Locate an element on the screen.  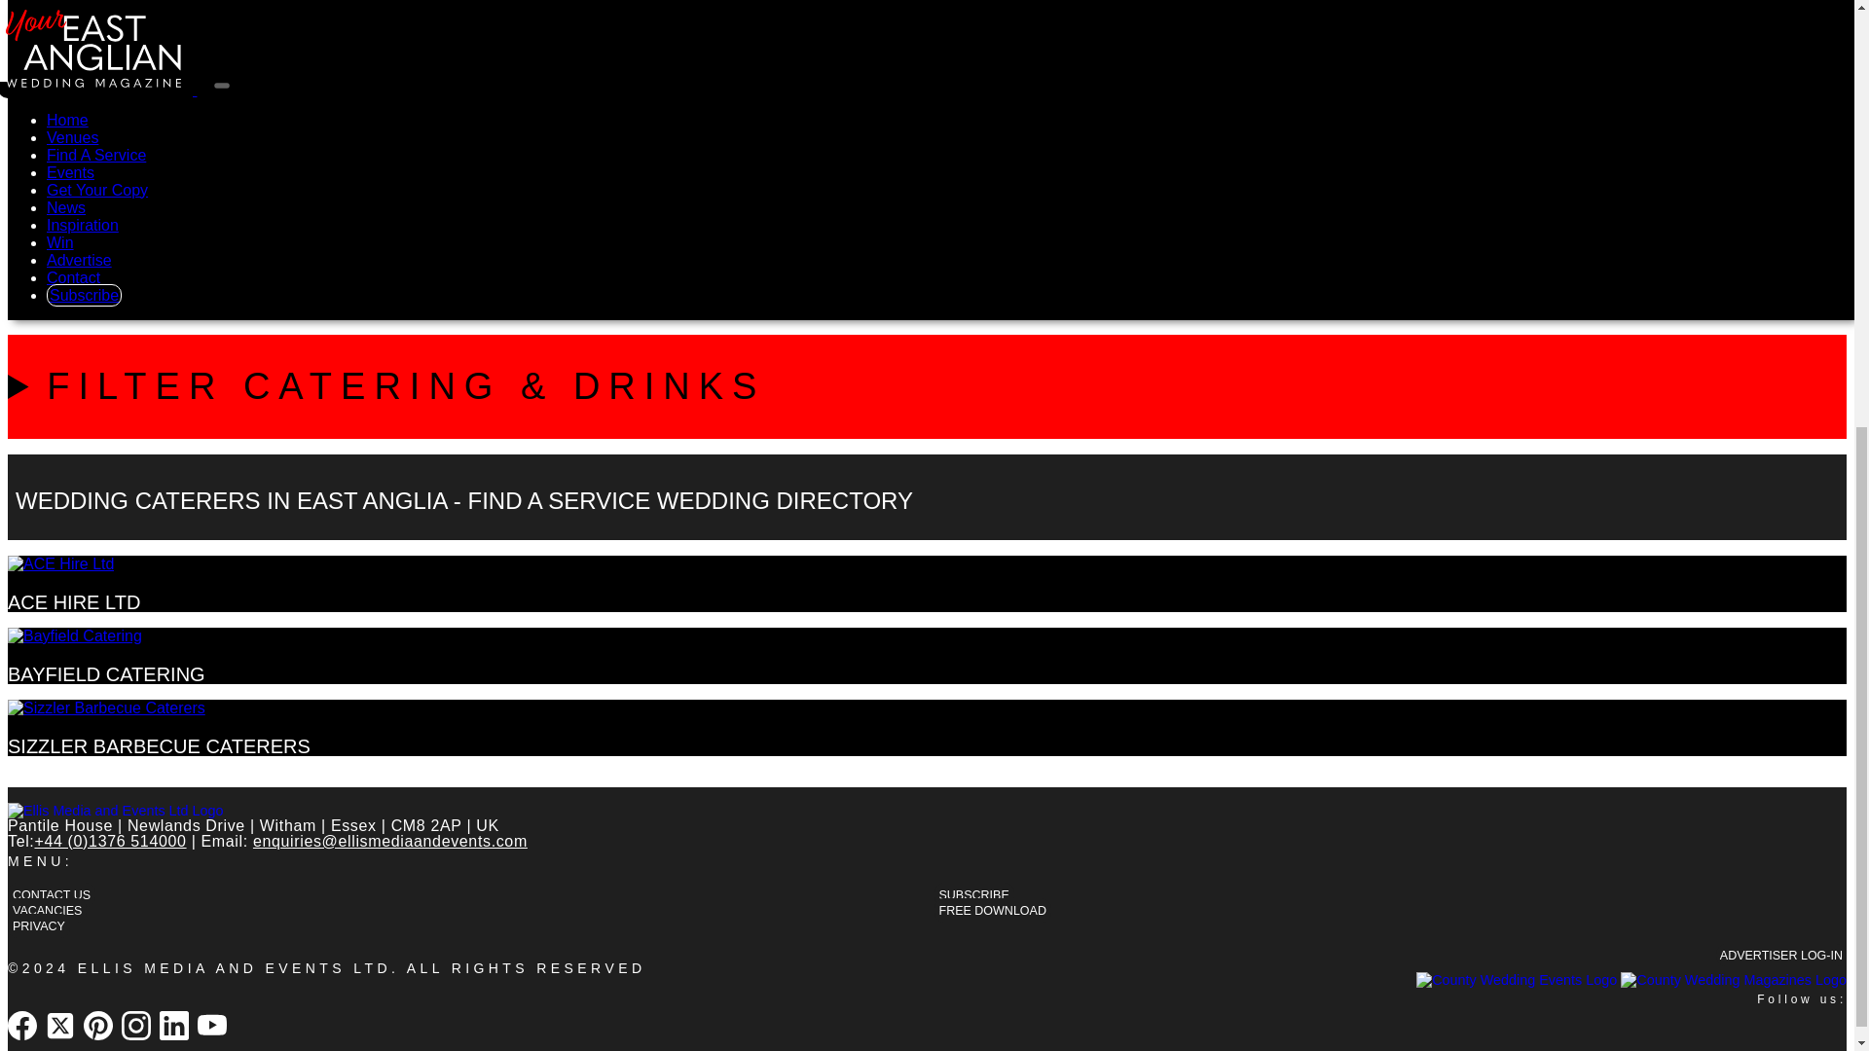
View more information about Sizzler Barbecue Caterers is located at coordinates (106, 707).